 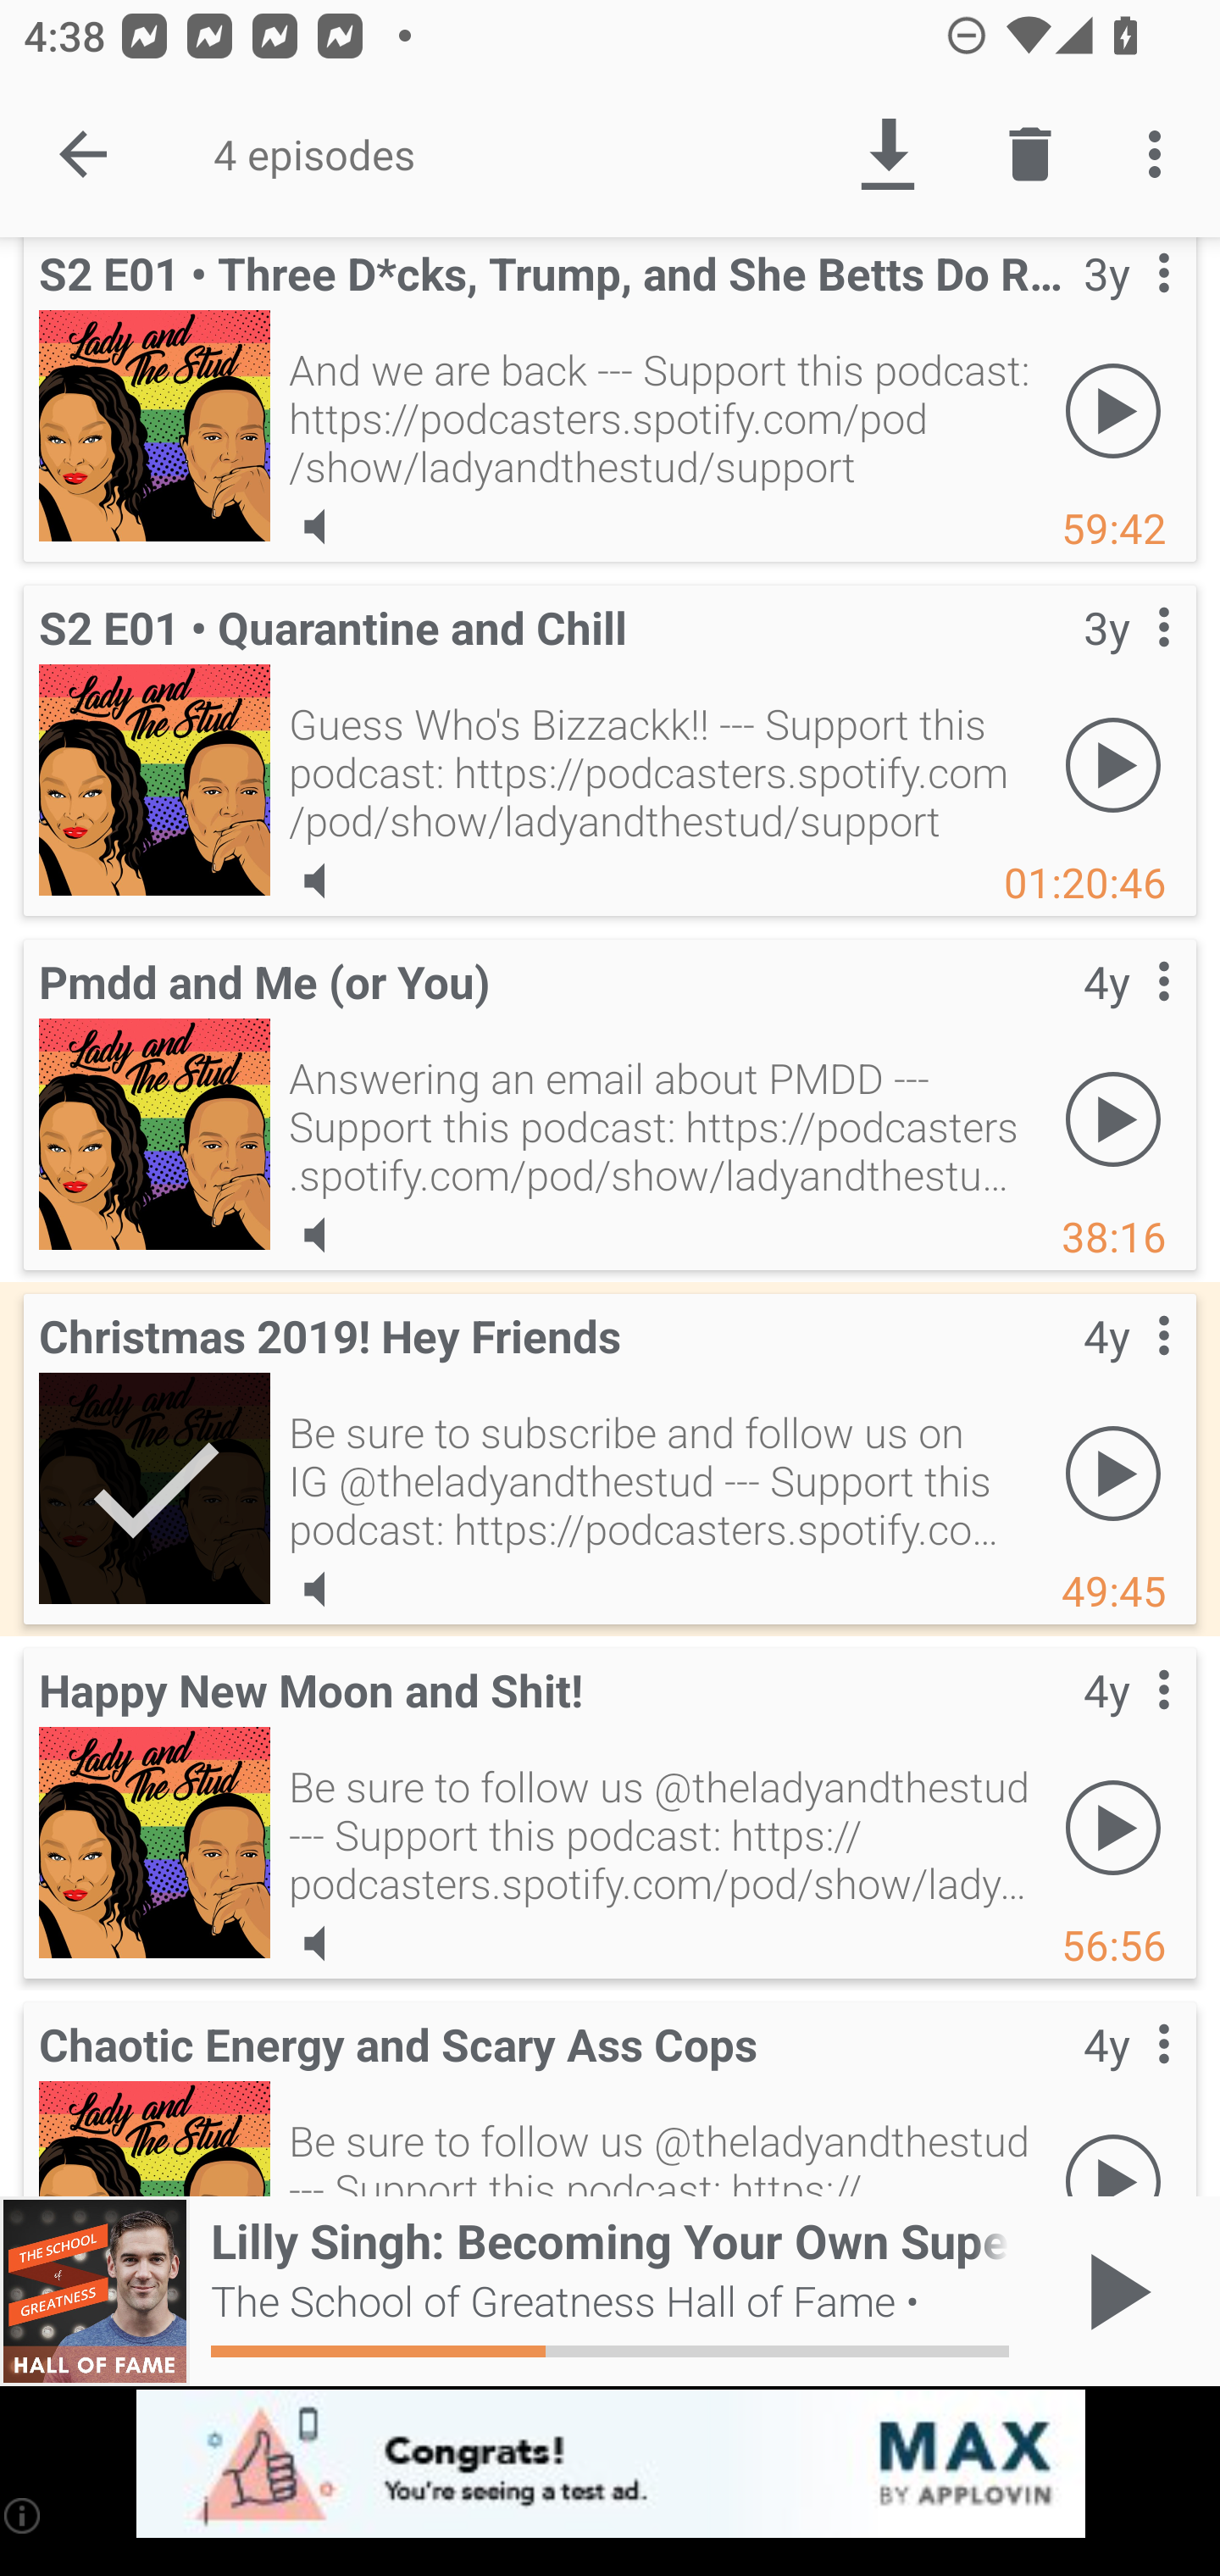 I want to click on Happy New Moon and Shit!, so click(x=154, y=1841).